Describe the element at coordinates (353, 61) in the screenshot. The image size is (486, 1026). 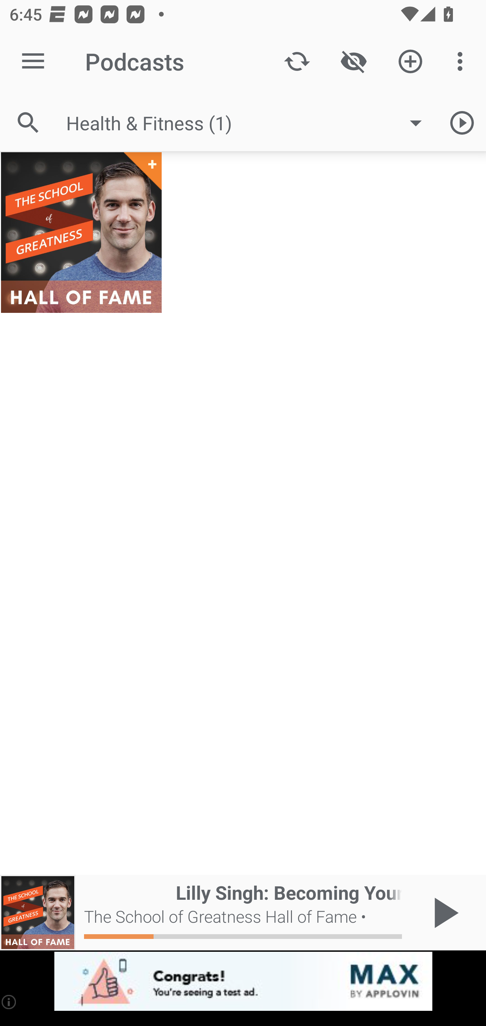
I see `Show / Hide played content` at that location.